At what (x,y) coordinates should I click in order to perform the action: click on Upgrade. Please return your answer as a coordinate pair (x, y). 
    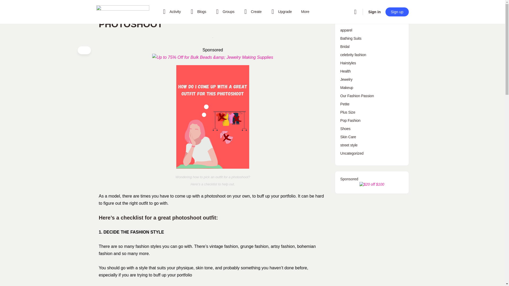
    Looking at the image, I should click on (280, 12).